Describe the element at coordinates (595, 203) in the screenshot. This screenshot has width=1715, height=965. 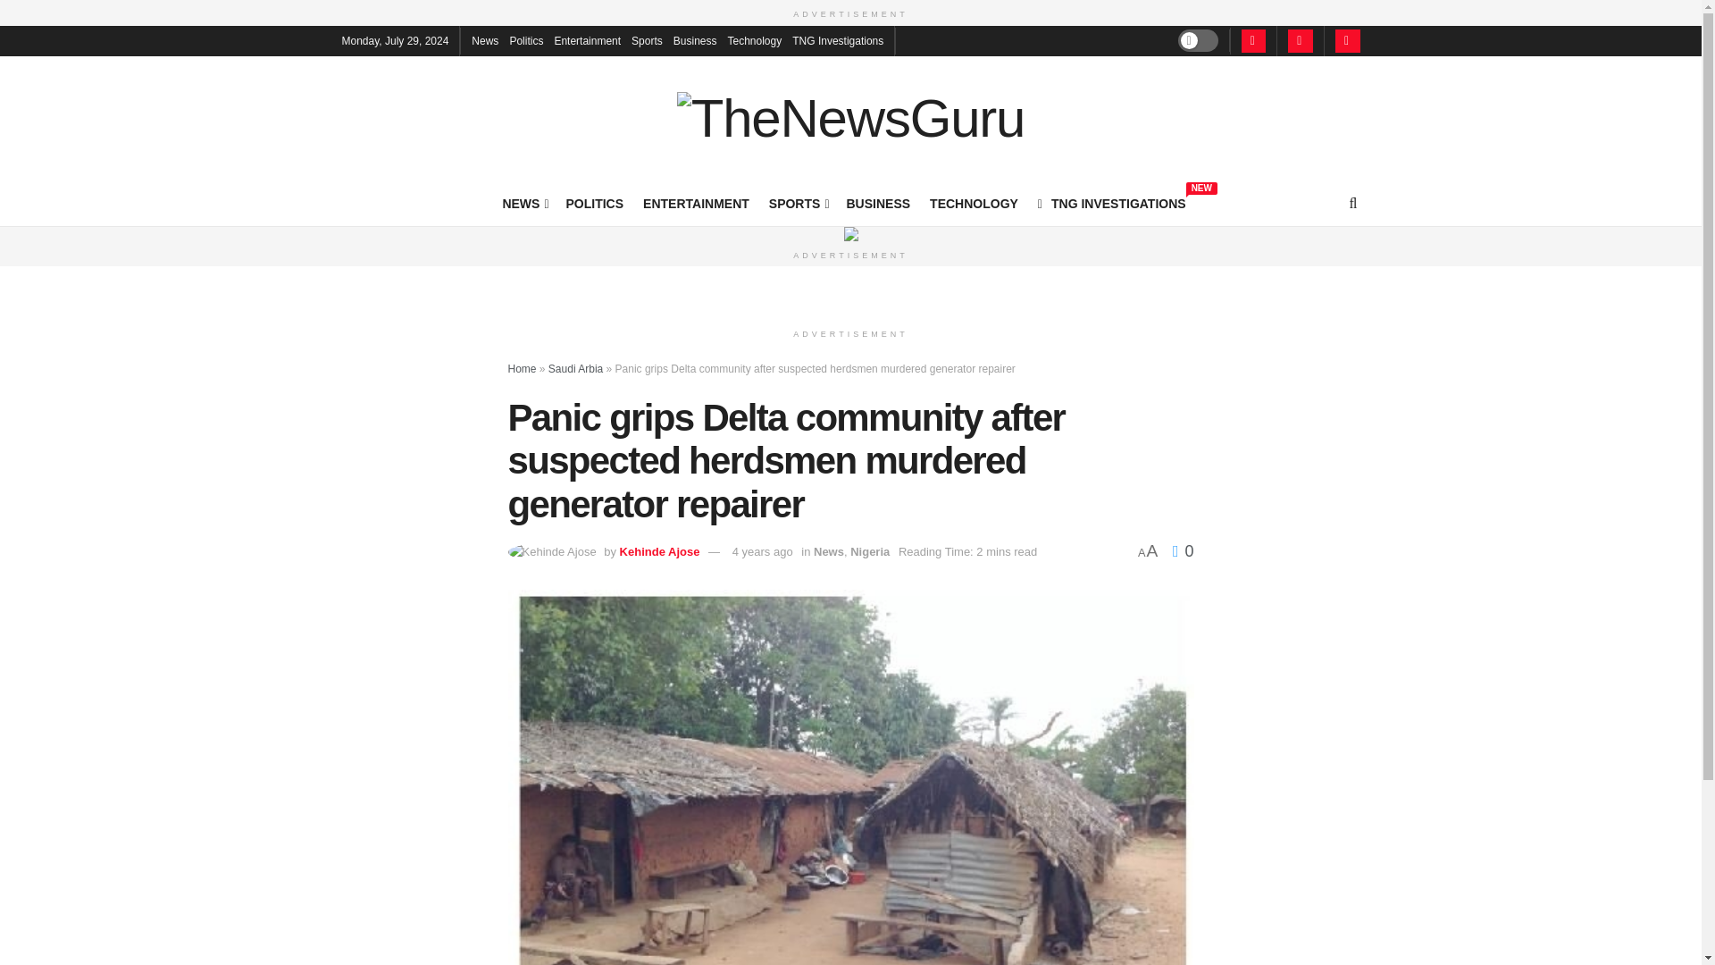
I see `POLITICS` at that location.